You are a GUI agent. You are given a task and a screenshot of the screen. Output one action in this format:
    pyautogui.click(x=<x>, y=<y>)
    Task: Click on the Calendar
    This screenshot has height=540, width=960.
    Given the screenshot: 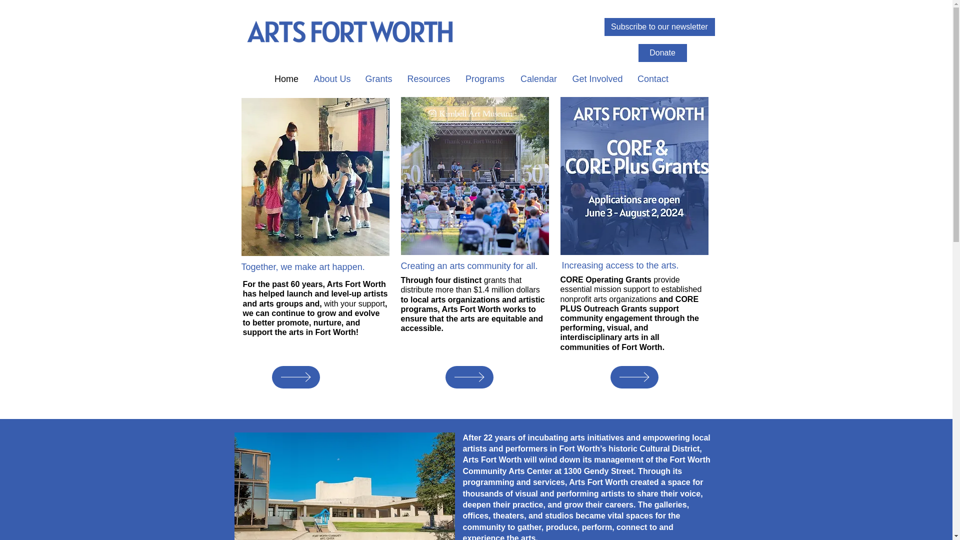 What is the action you would take?
    pyautogui.click(x=539, y=78)
    